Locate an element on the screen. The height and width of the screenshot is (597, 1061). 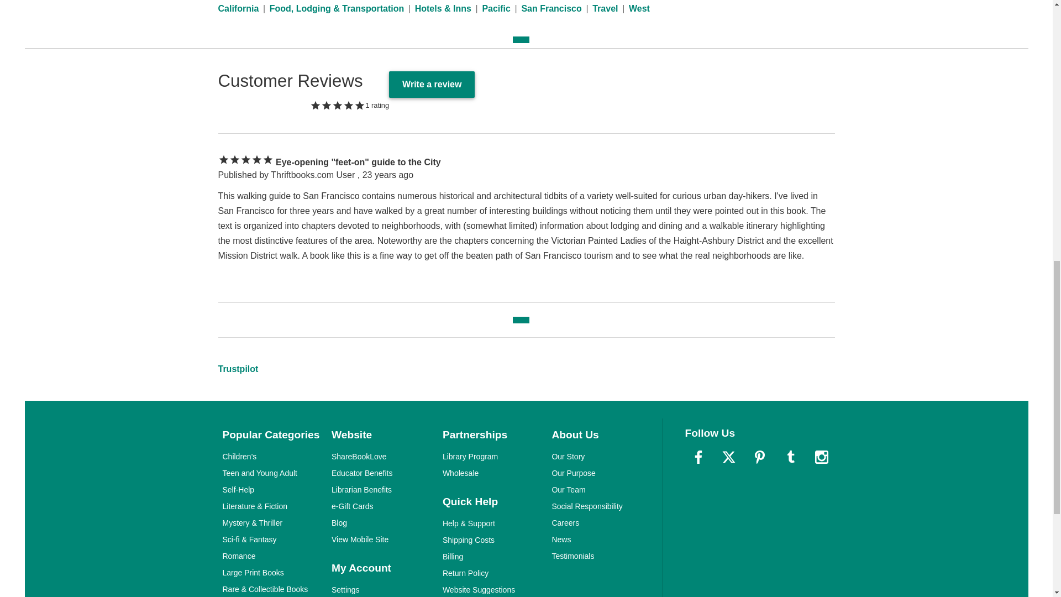
Follow us on Tumblr is located at coordinates (791, 457).